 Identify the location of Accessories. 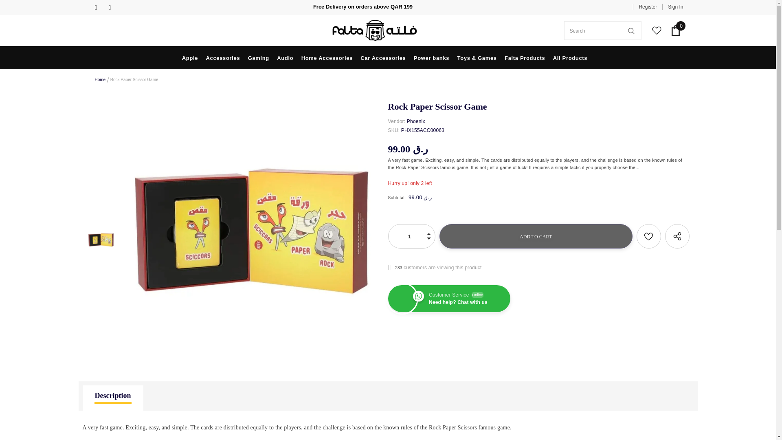
(223, 57).